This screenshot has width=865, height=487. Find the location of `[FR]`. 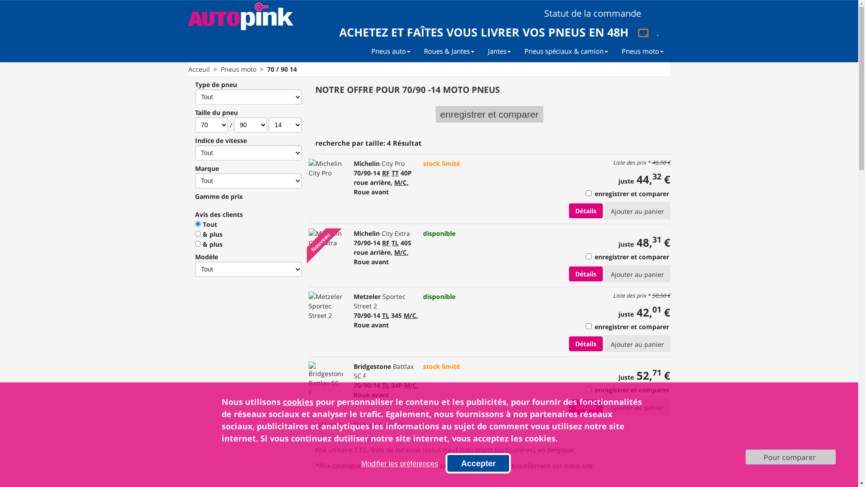

[FR] is located at coordinates (643, 33).